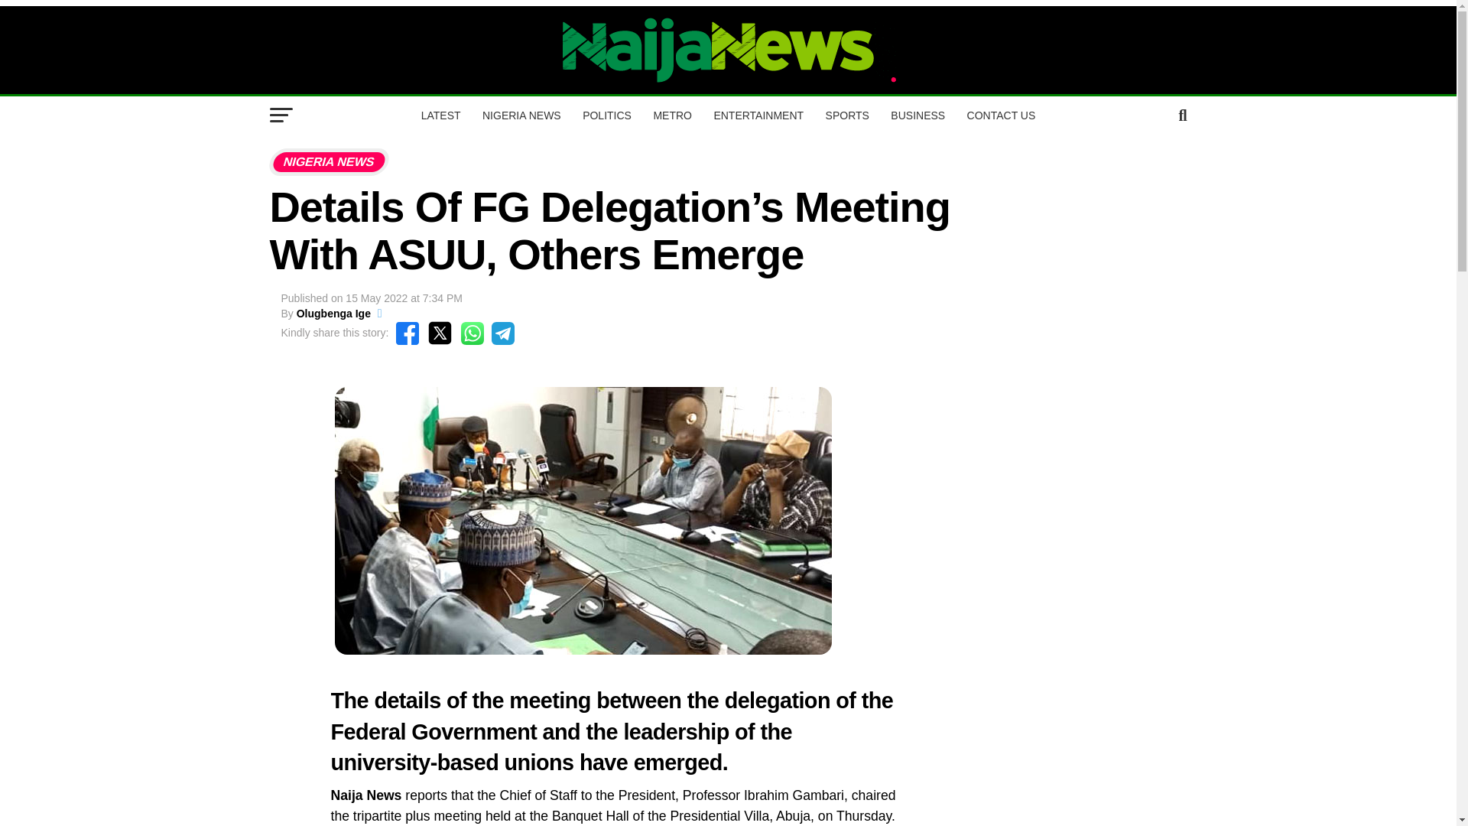 The height and width of the screenshot is (826, 1468). I want to click on SPORTS, so click(847, 115).